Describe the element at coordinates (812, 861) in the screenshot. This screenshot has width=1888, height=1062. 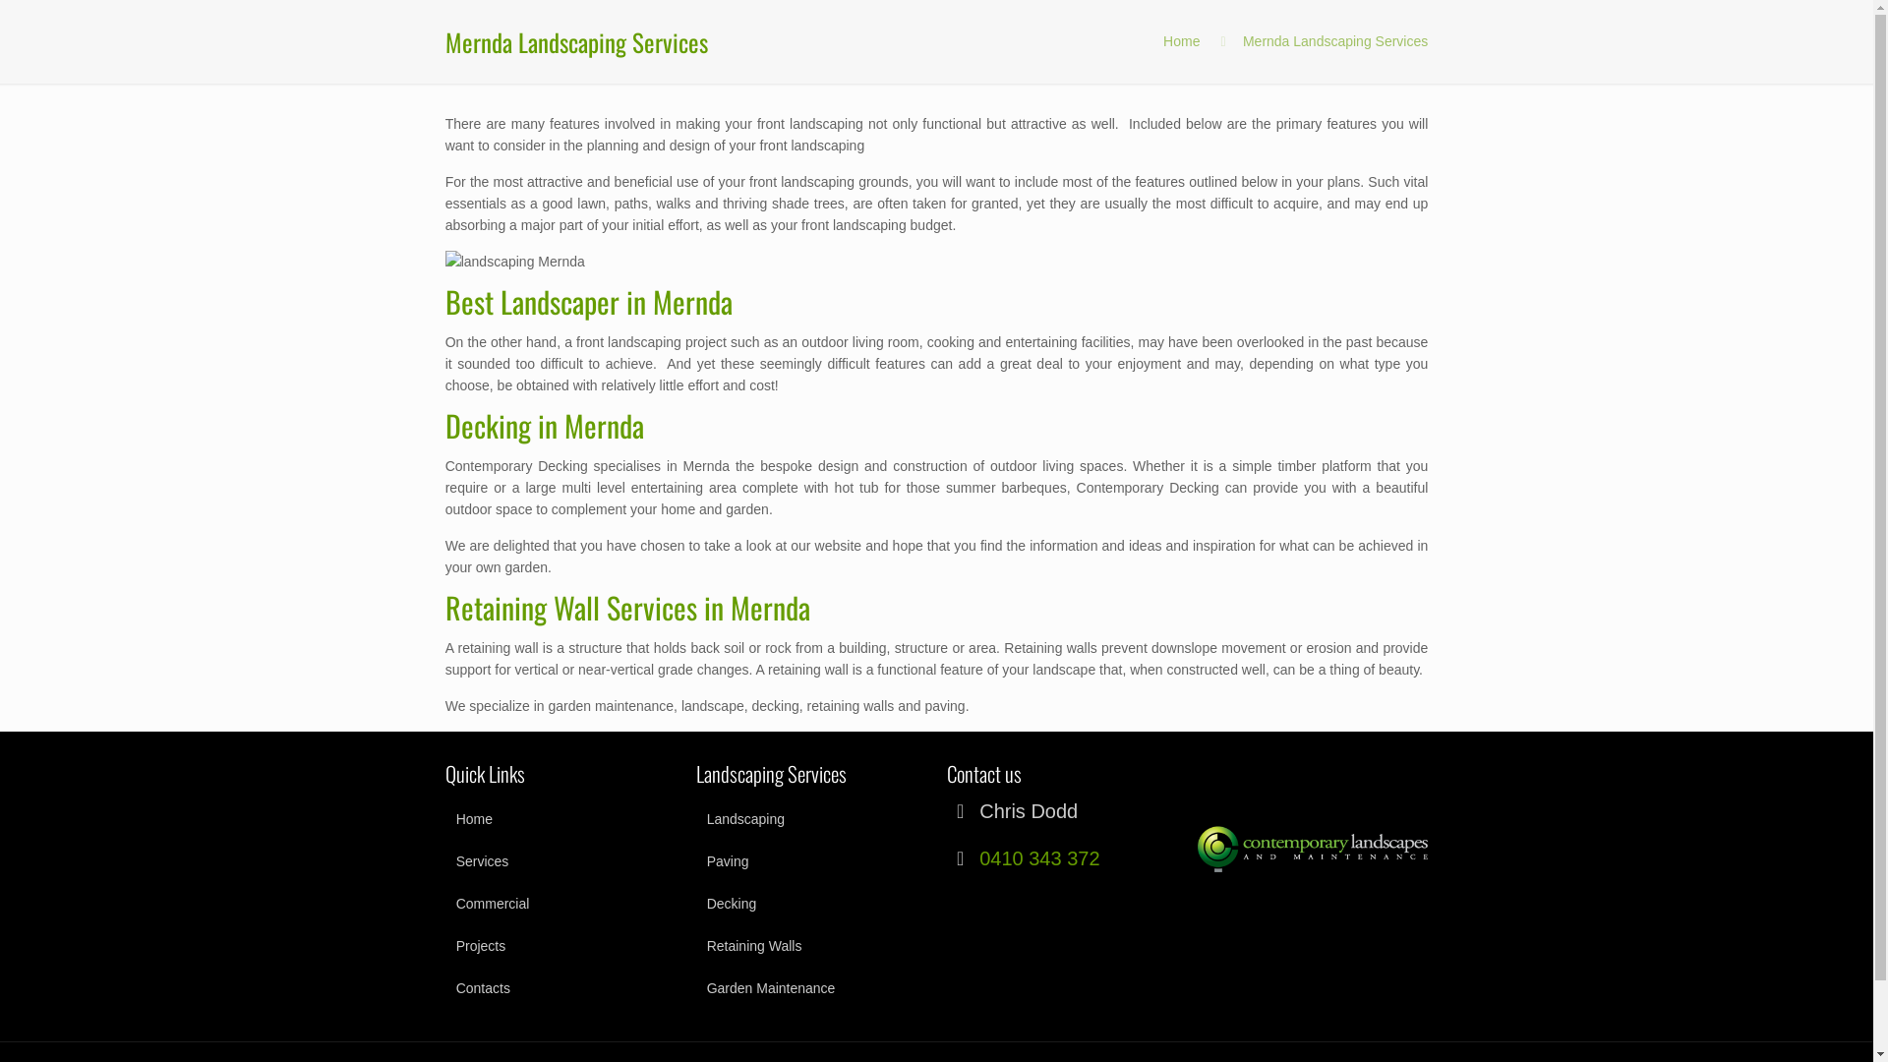
I see `Paving` at that location.